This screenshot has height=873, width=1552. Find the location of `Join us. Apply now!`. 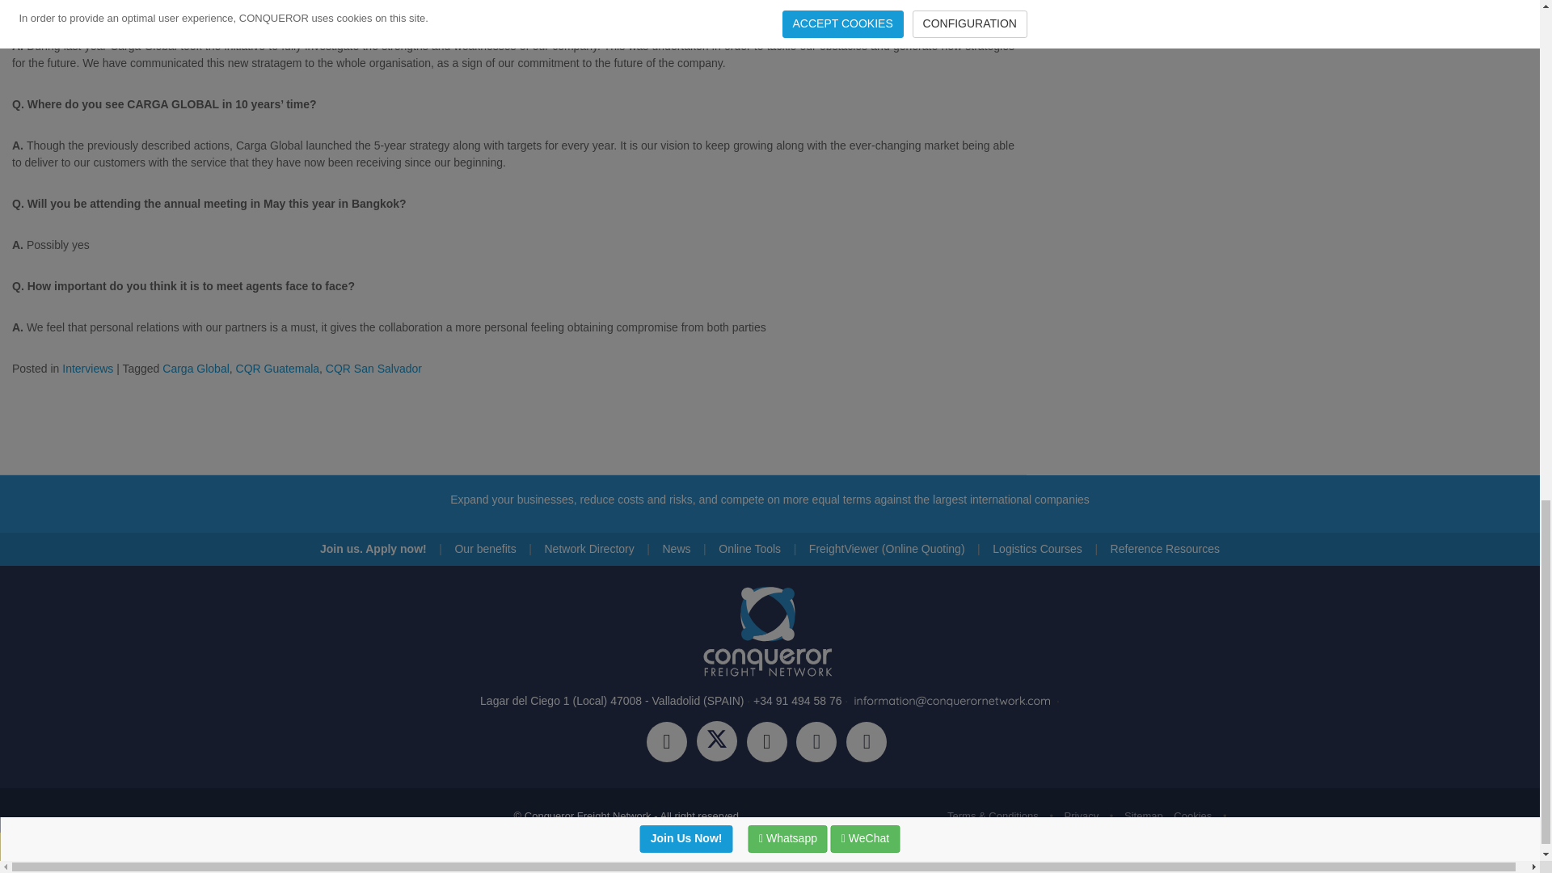

Join us. Apply now! is located at coordinates (373, 548).